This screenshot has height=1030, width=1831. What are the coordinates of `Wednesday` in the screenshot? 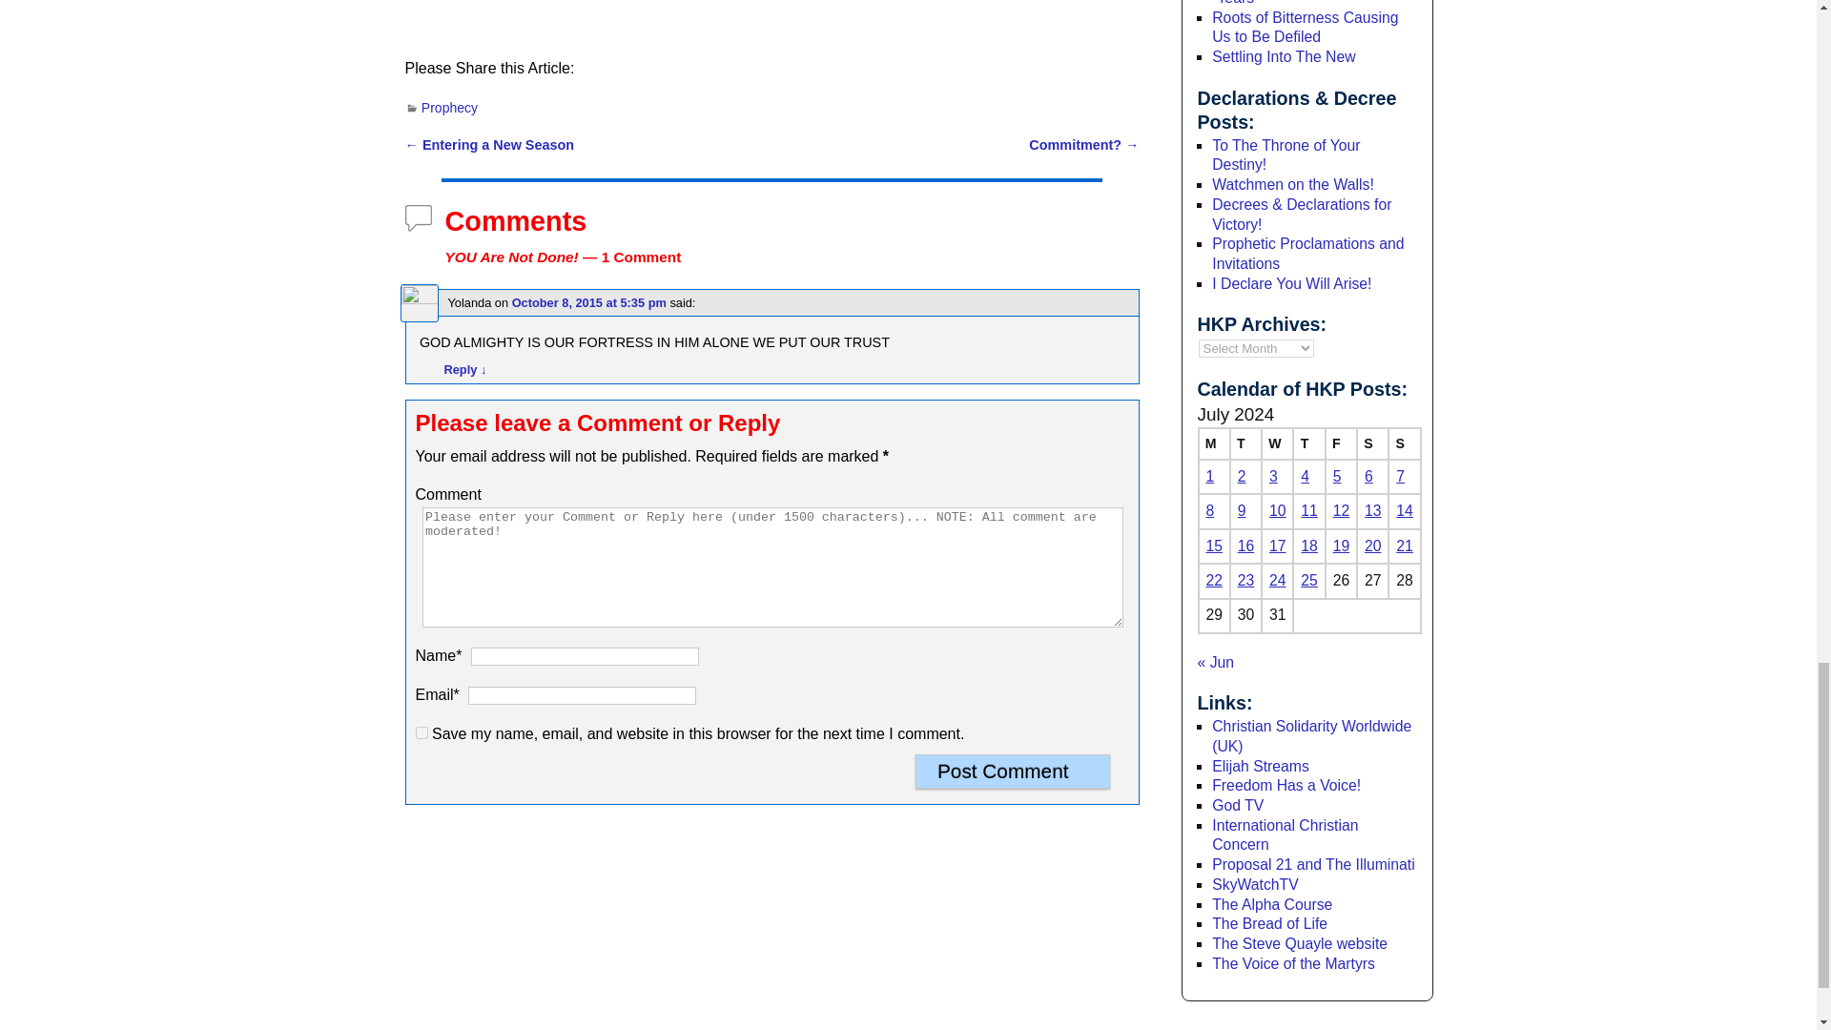 It's located at (1276, 443).